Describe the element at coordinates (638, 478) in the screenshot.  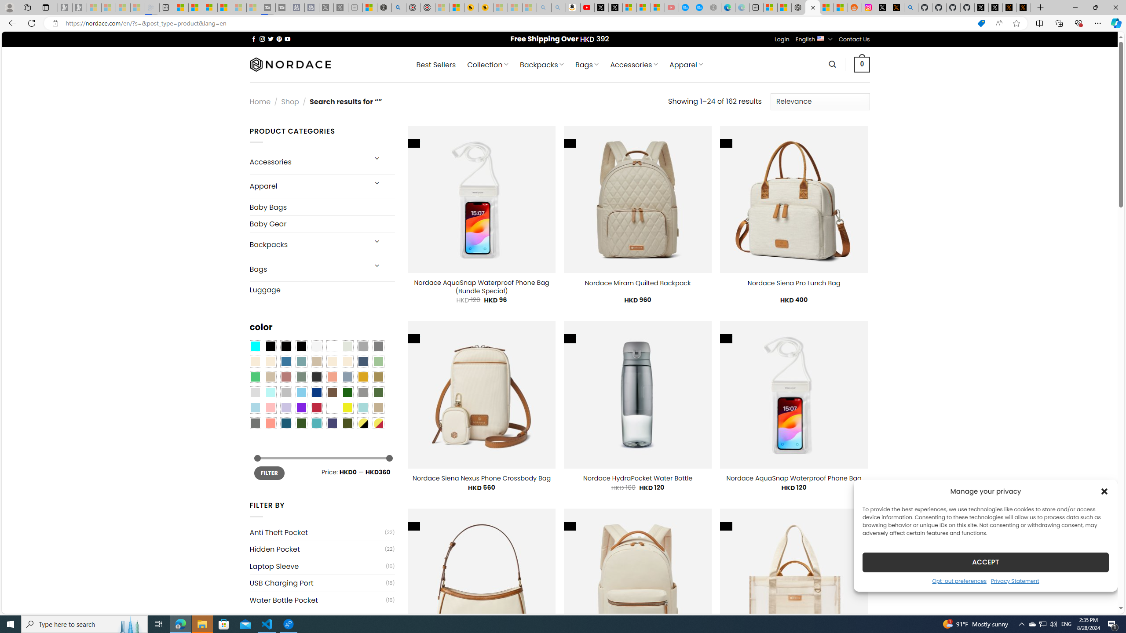
I see `Nordace HydraPocket Water Bottle` at that location.